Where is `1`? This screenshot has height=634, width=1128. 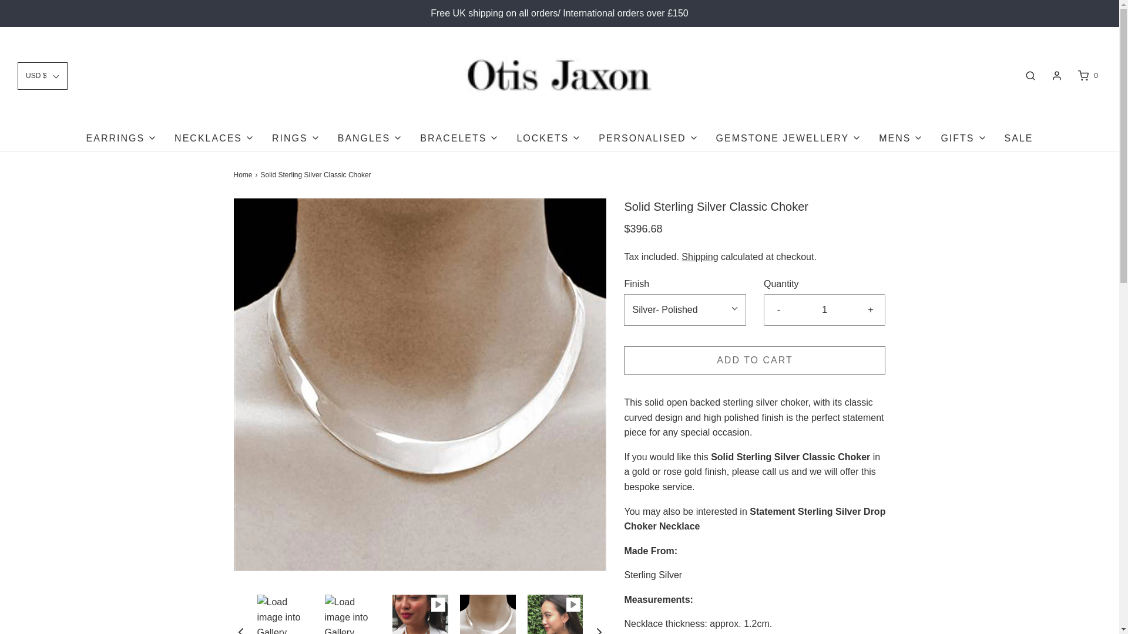 1 is located at coordinates (825, 310).